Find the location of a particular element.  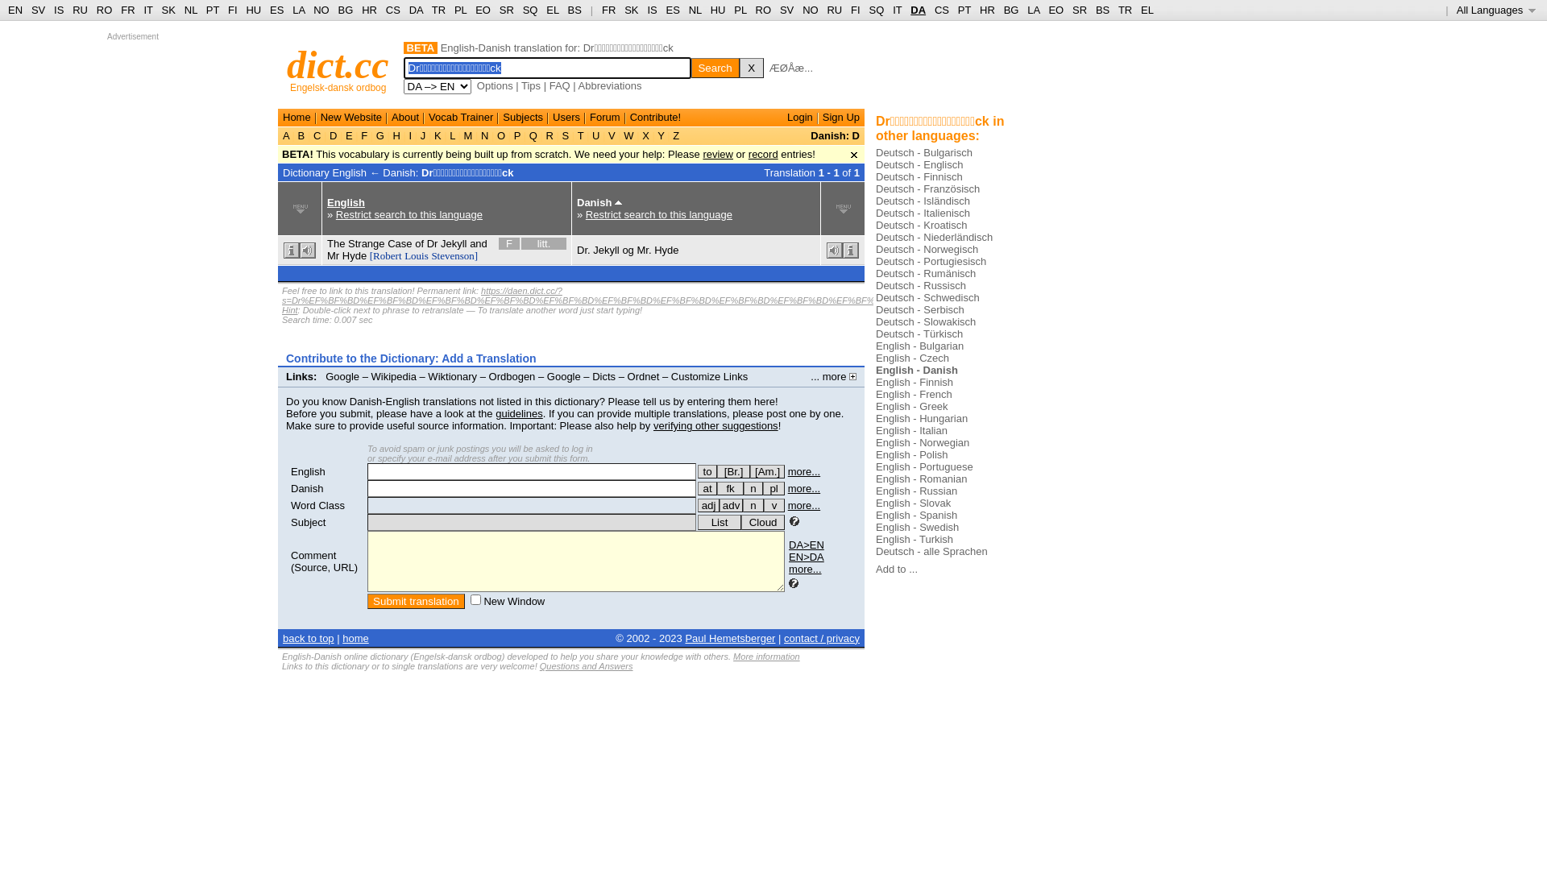

Subjects is located at coordinates (523, 118).